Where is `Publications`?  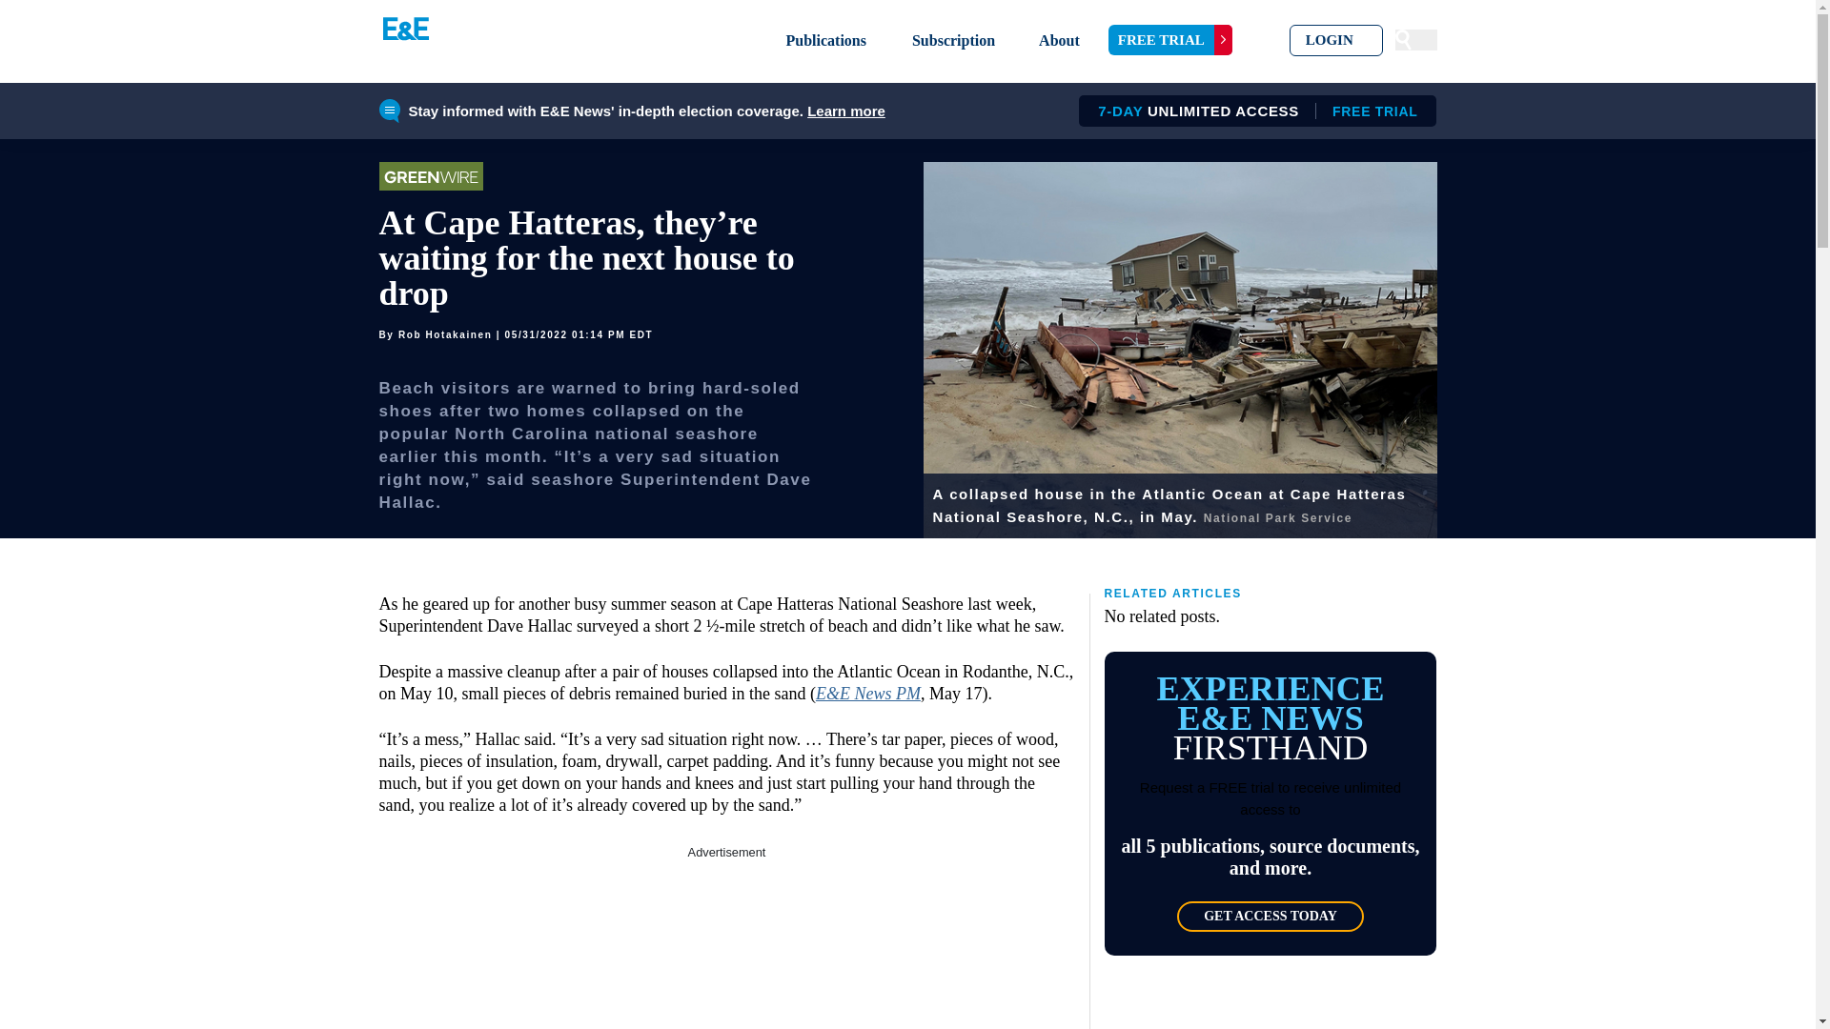
Publications is located at coordinates (1250, 111).